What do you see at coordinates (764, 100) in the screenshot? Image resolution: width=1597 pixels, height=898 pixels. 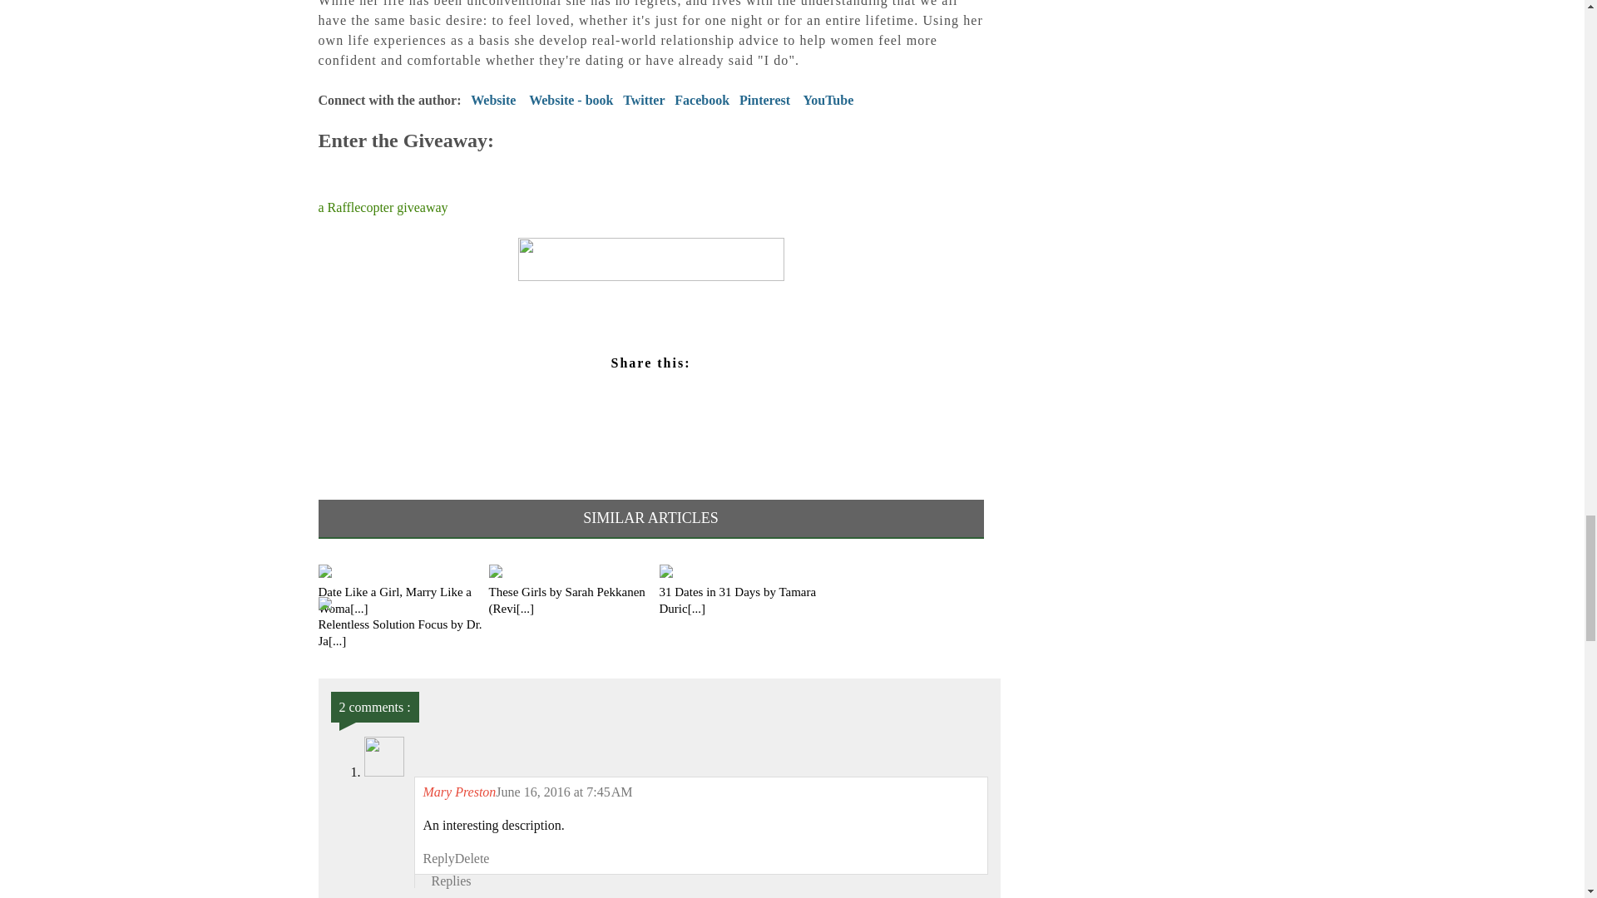 I see `Pinterest` at bounding box center [764, 100].